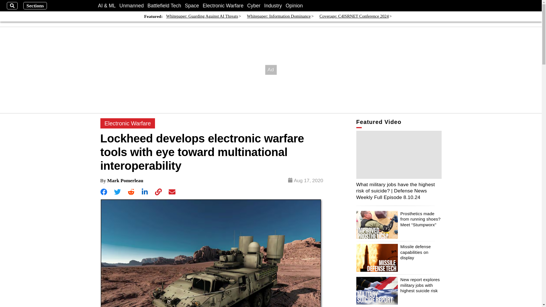 The width and height of the screenshot is (546, 307). What do you see at coordinates (279, 16) in the screenshot?
I see `Whitepaper: Information Dominance` at bounding box center [279, 16].